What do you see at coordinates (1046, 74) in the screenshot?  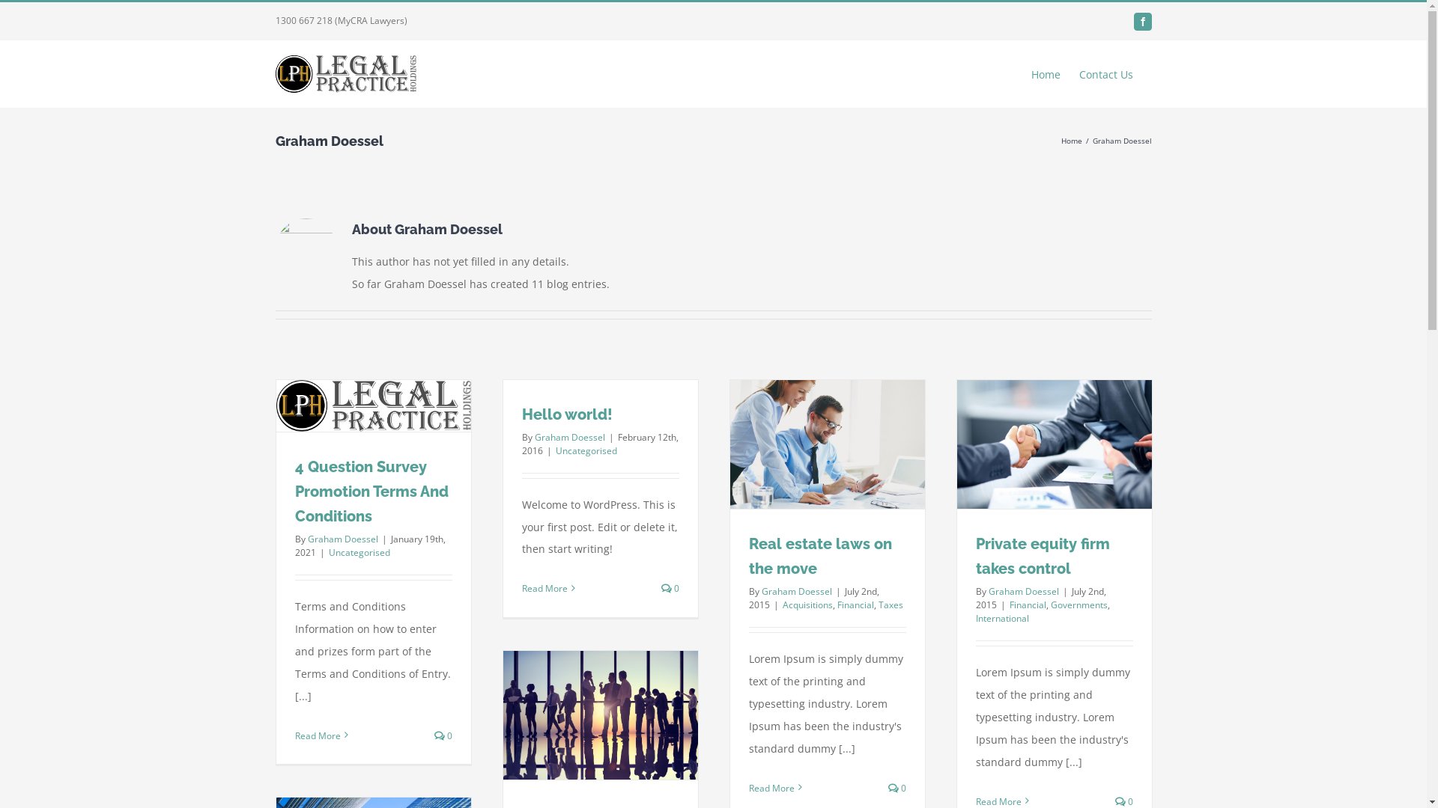 I see `Home` at bounding box center [1046, 74].